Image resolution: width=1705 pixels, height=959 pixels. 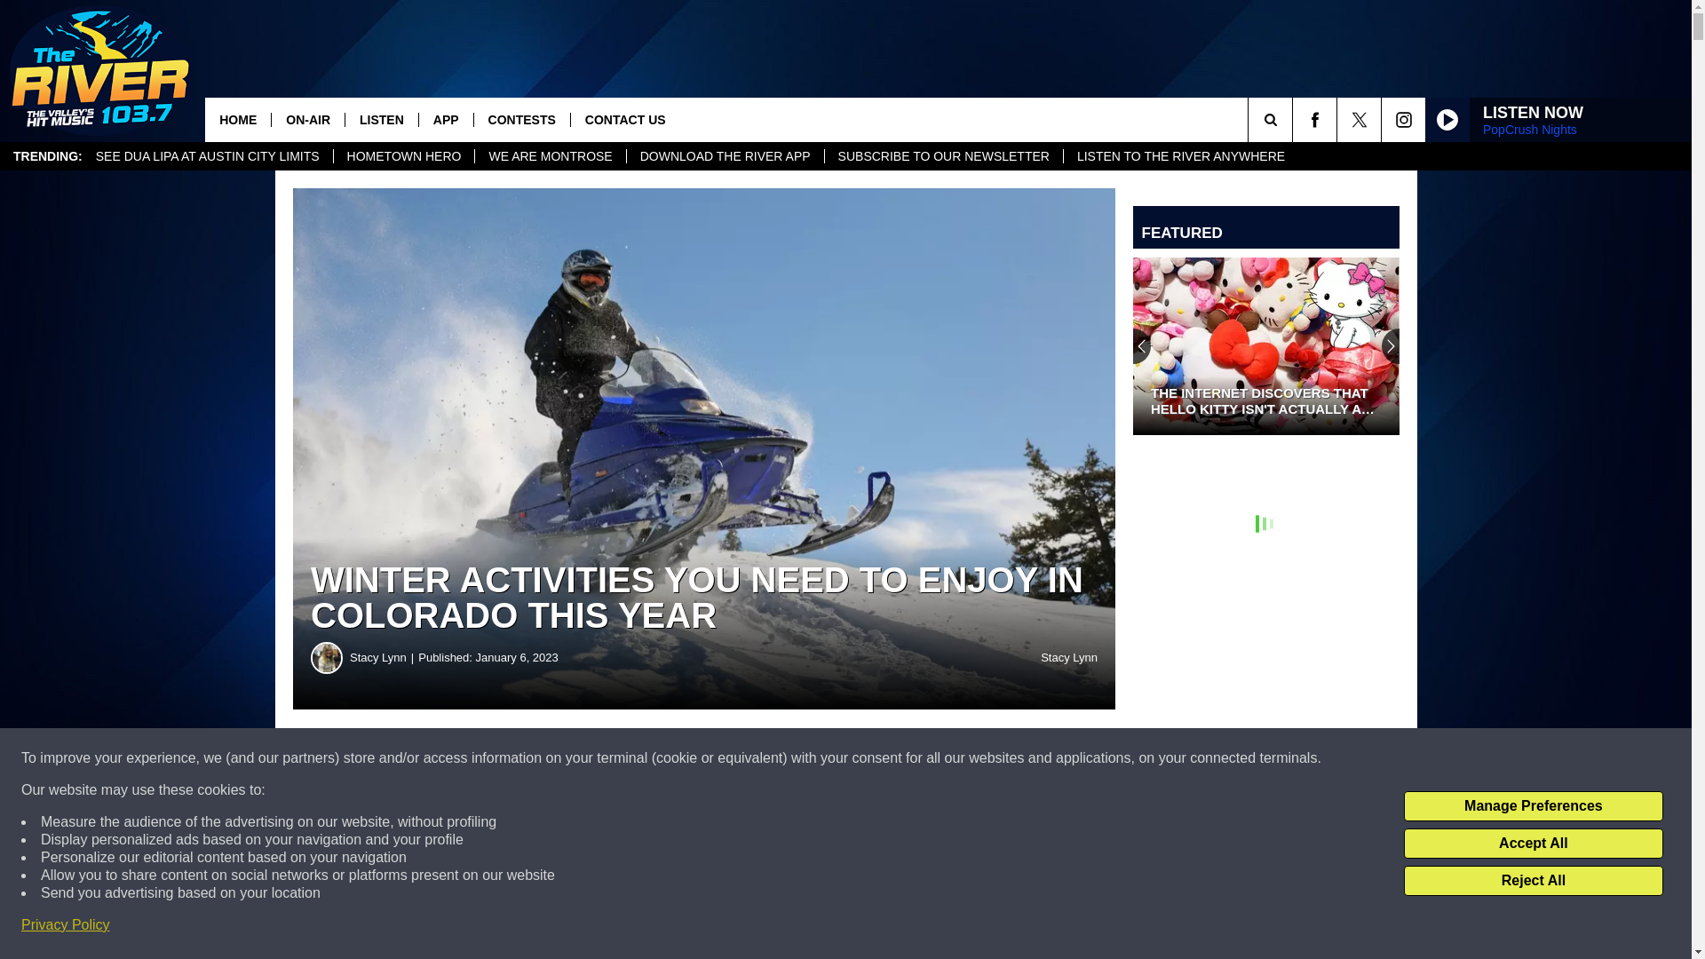 What do you see at coordinates (238, 119) in the screenshot?
I see `HOME` at bounding box center [238, 119].